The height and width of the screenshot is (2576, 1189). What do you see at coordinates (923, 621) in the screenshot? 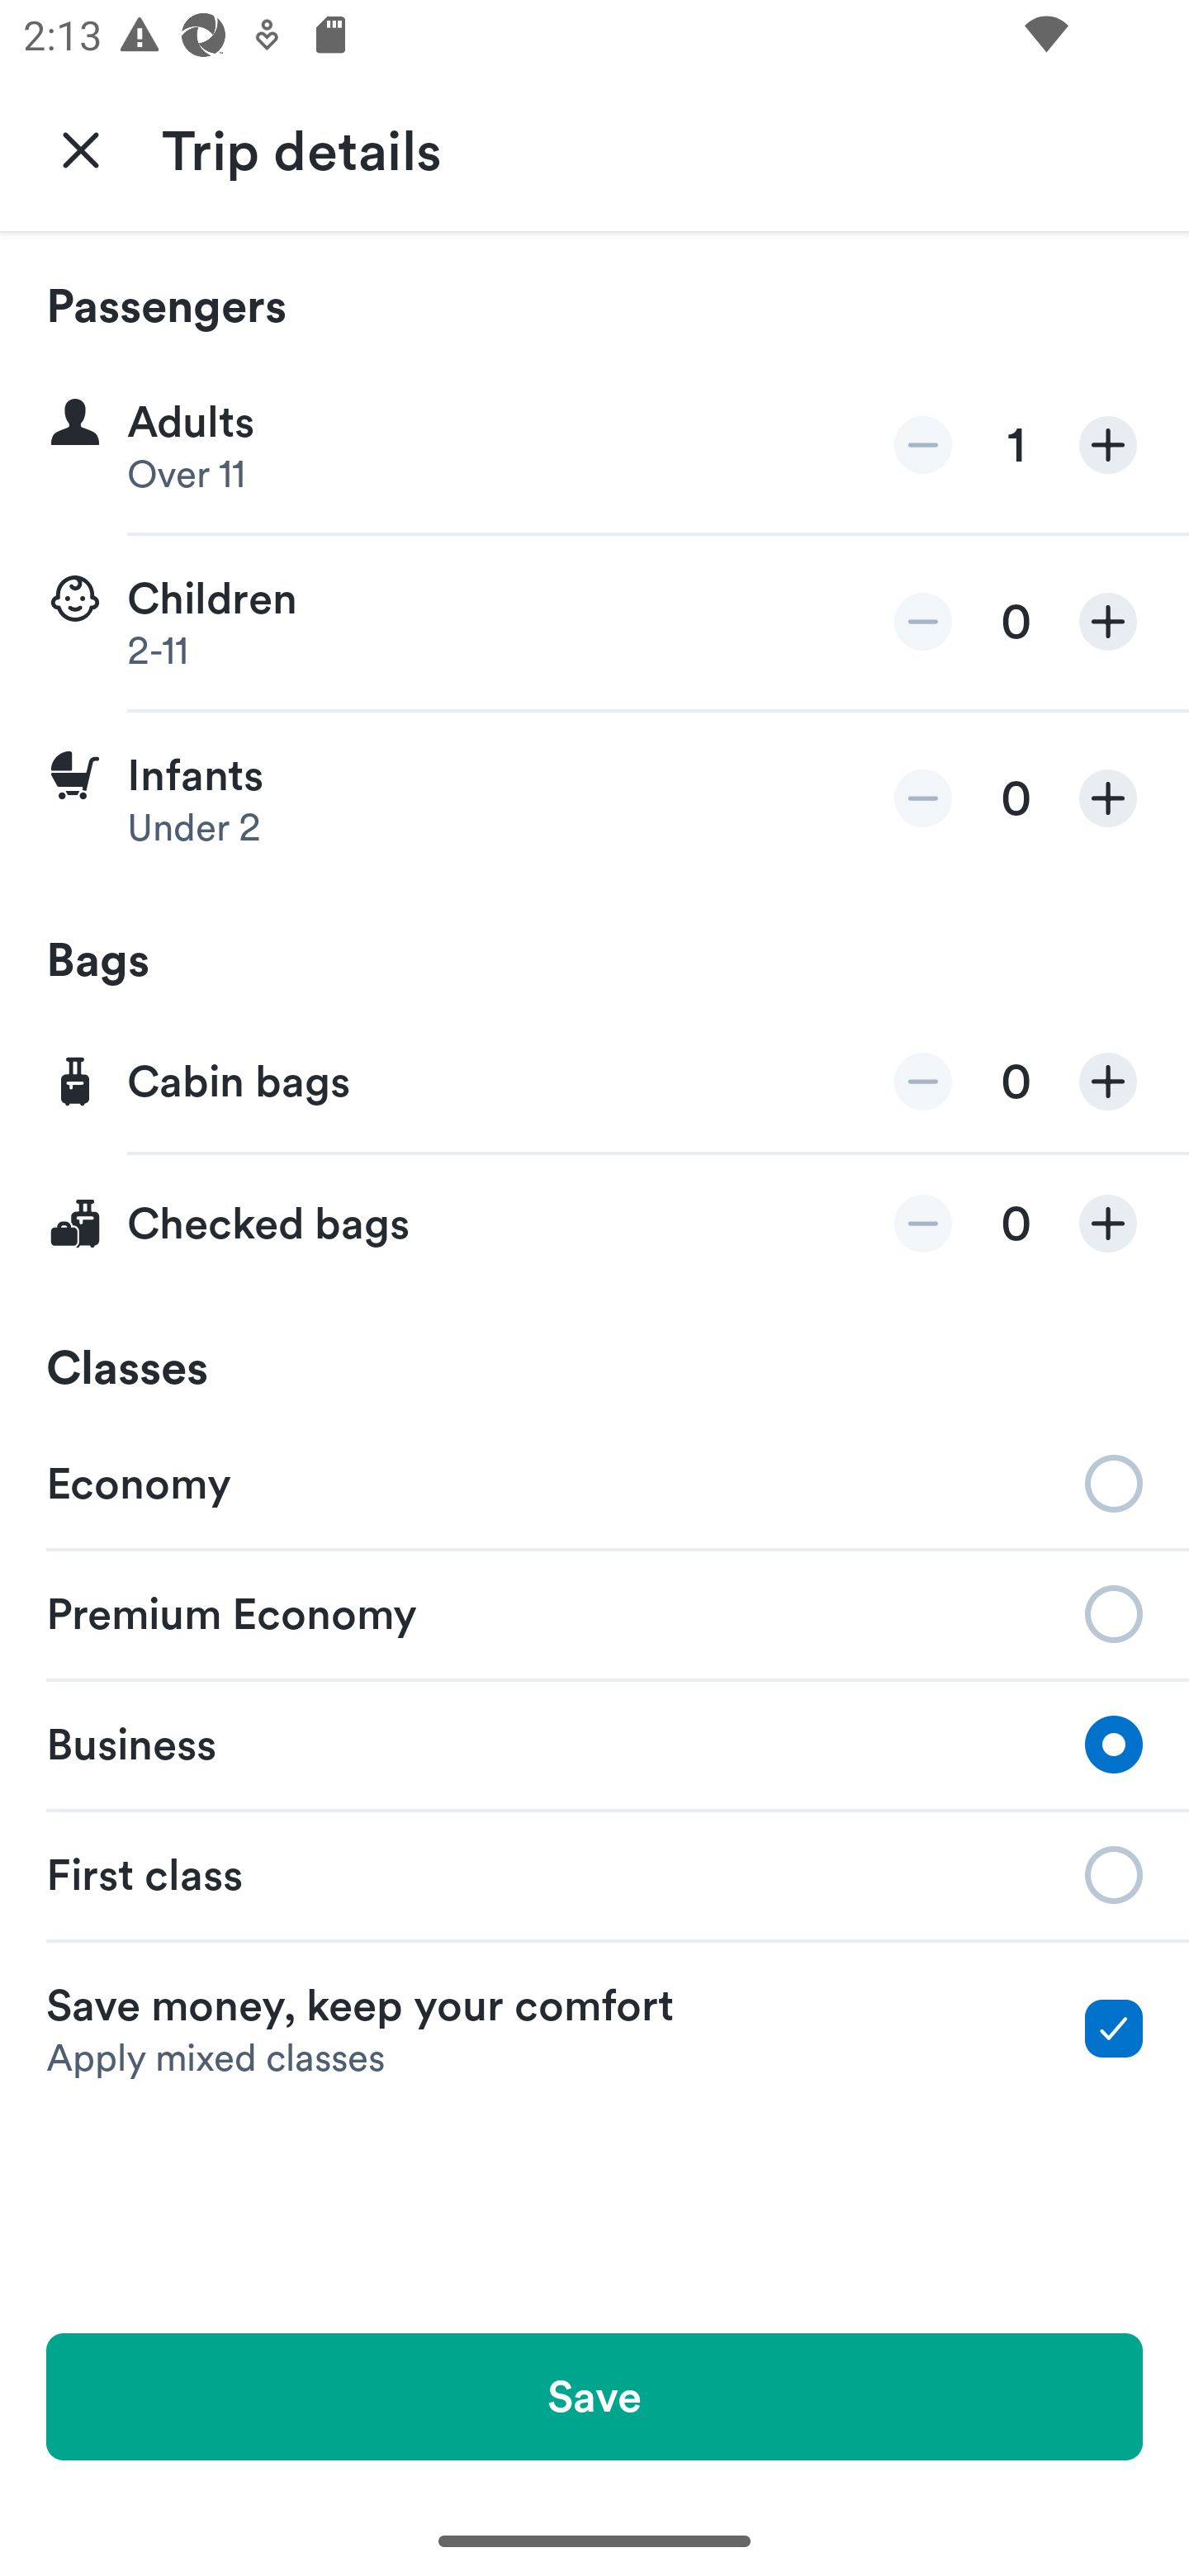
I see `Remove` at bounding box center [923, 621].